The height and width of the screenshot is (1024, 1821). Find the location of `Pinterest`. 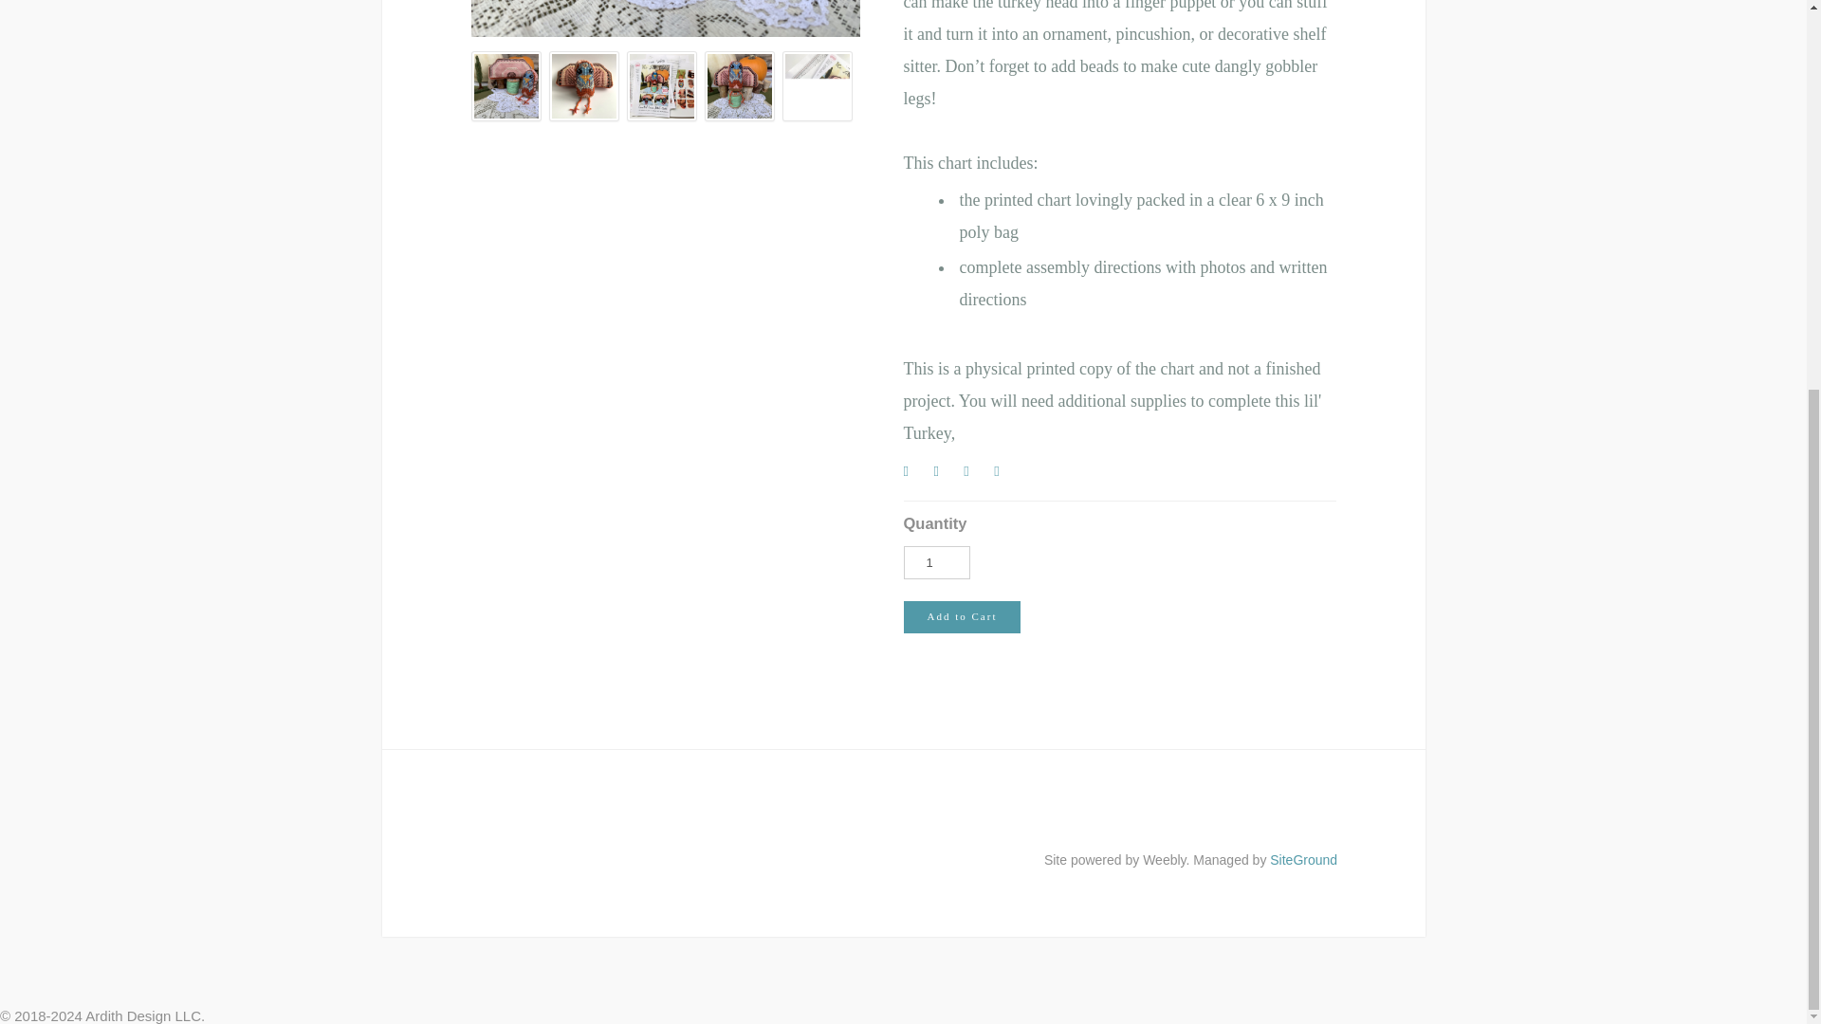

Pinterest is located at coordinates (975, 475).